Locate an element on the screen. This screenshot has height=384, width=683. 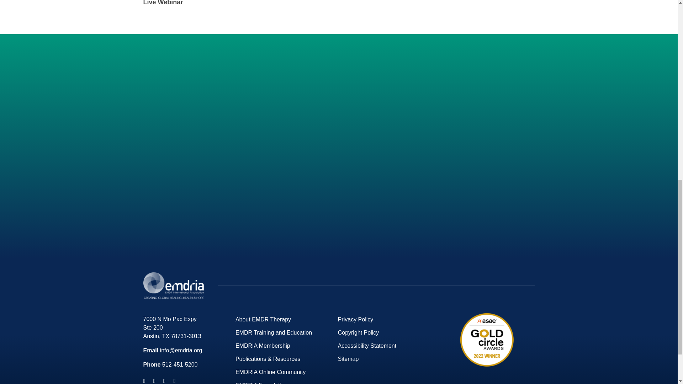
logo-emdria-grayscale-min is located at coordinates (173, 286).